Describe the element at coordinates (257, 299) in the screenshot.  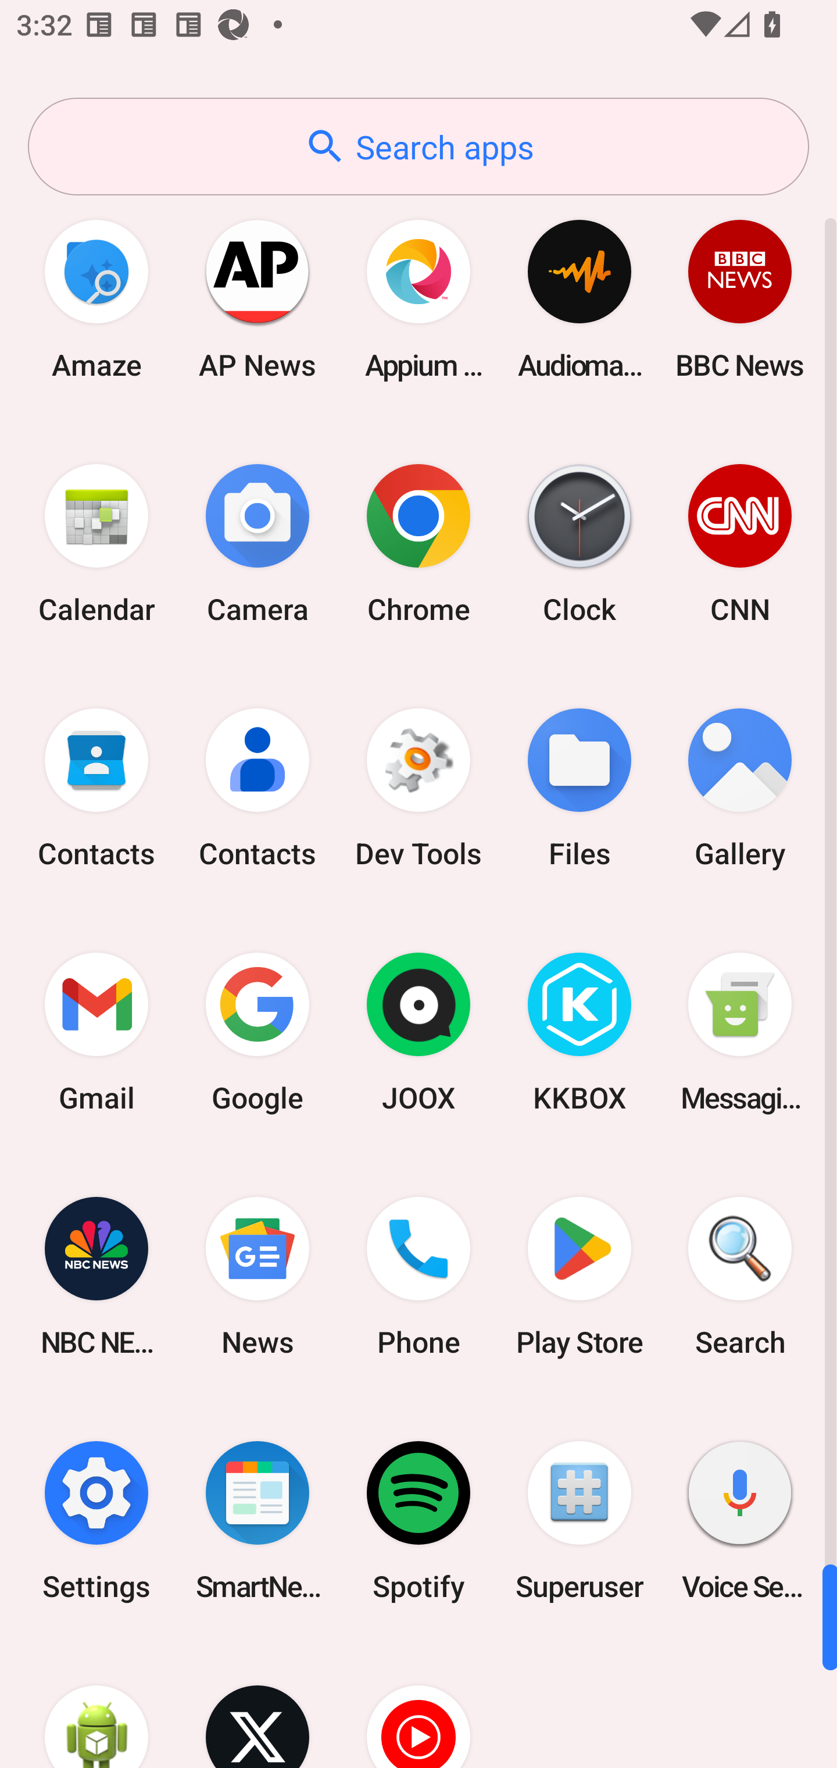
I see `AP News` at that location.